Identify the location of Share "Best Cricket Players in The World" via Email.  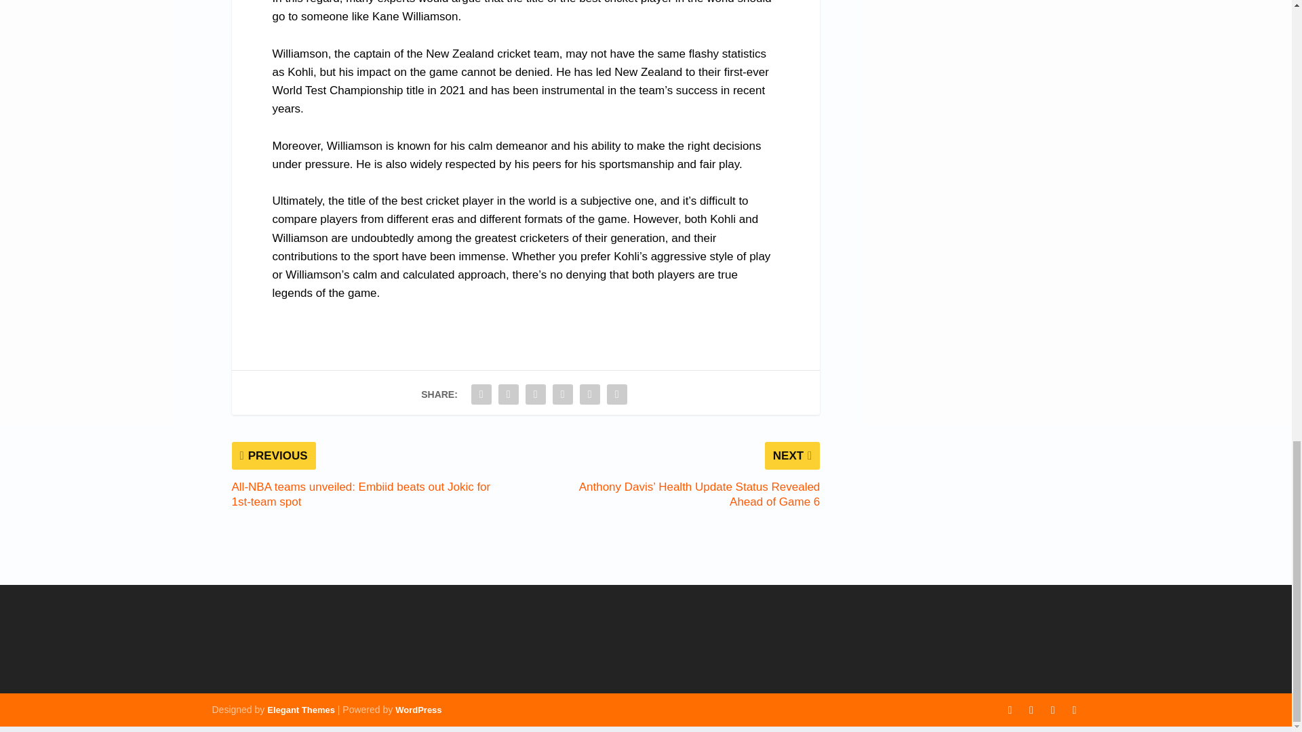
(617, 394).